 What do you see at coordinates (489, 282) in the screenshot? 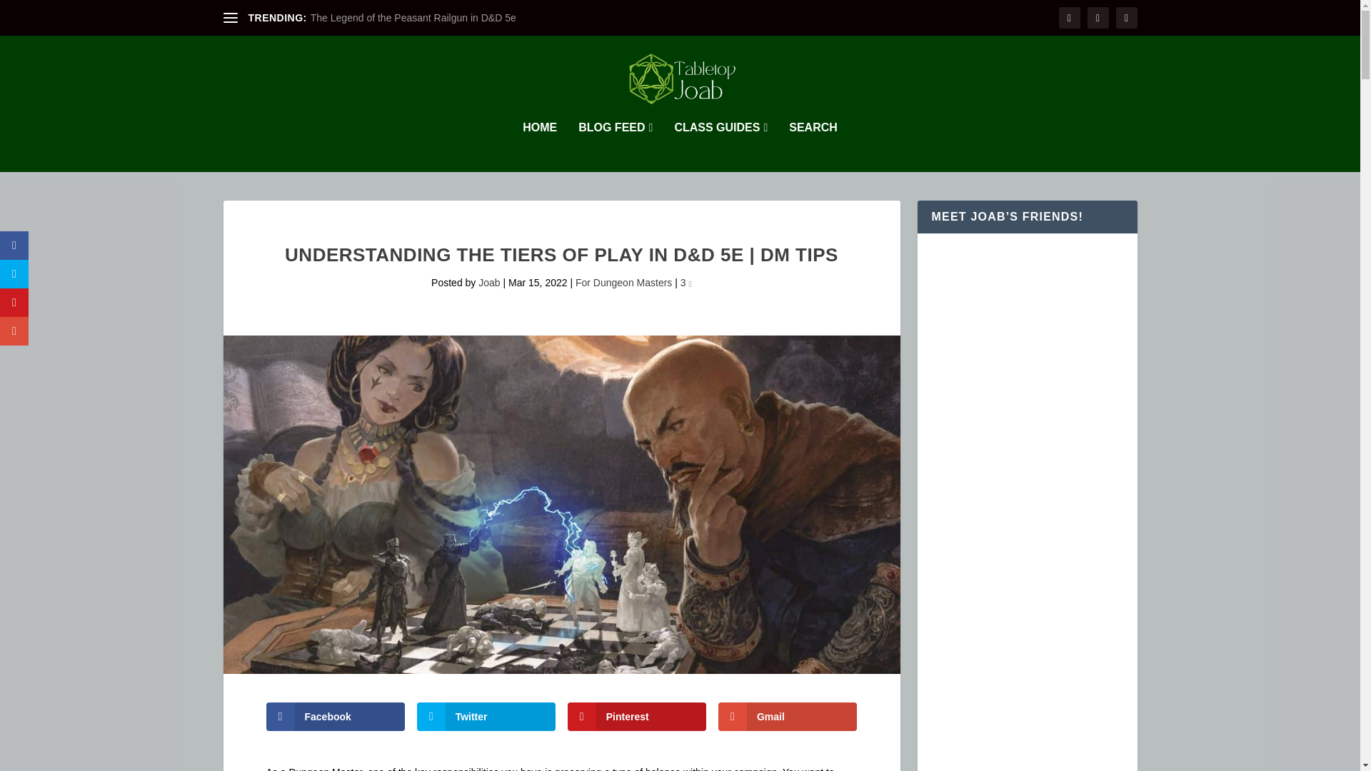
I see `Posts by Joab` at bounding box center [489, 282].